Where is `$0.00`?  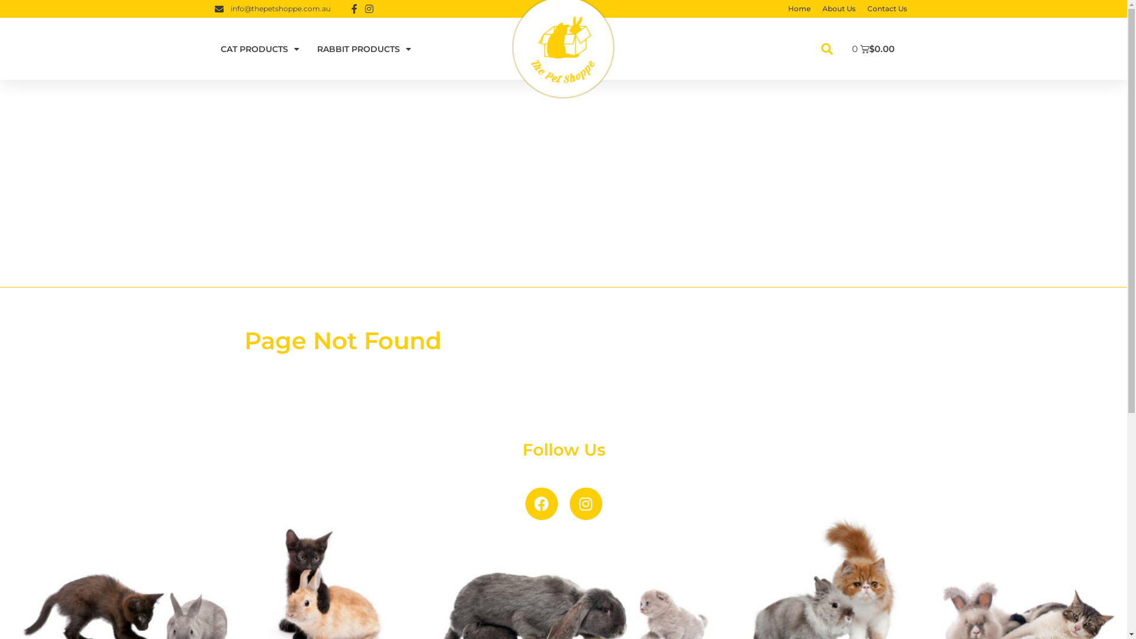 $0.00 is located at coordinates (874, 49).